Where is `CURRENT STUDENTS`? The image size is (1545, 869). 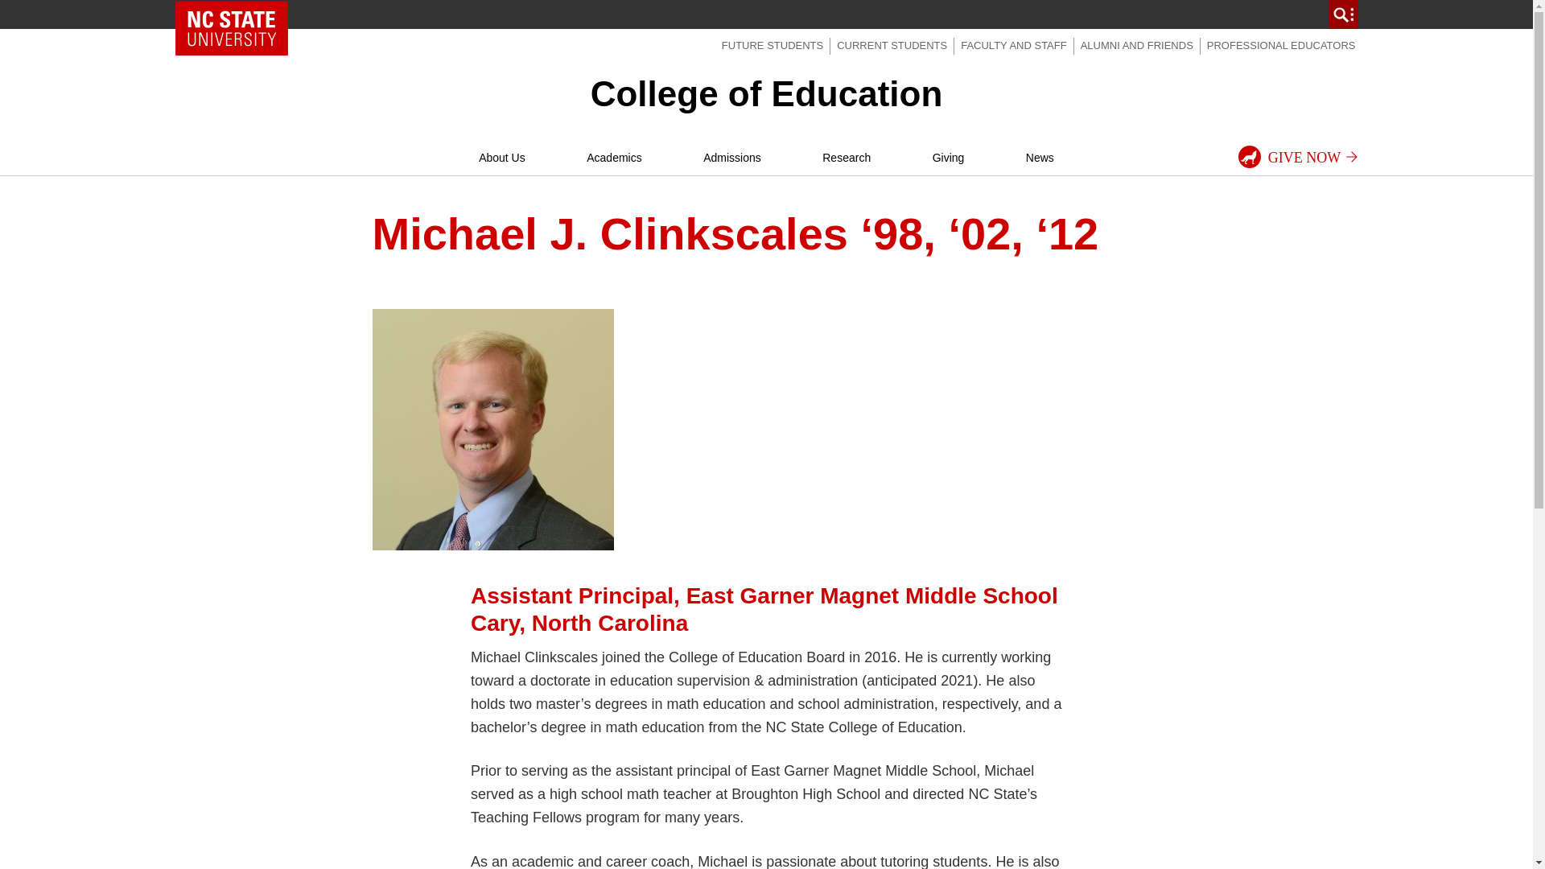 CURRENT STUDENTS is located at coordinates (892, 45).